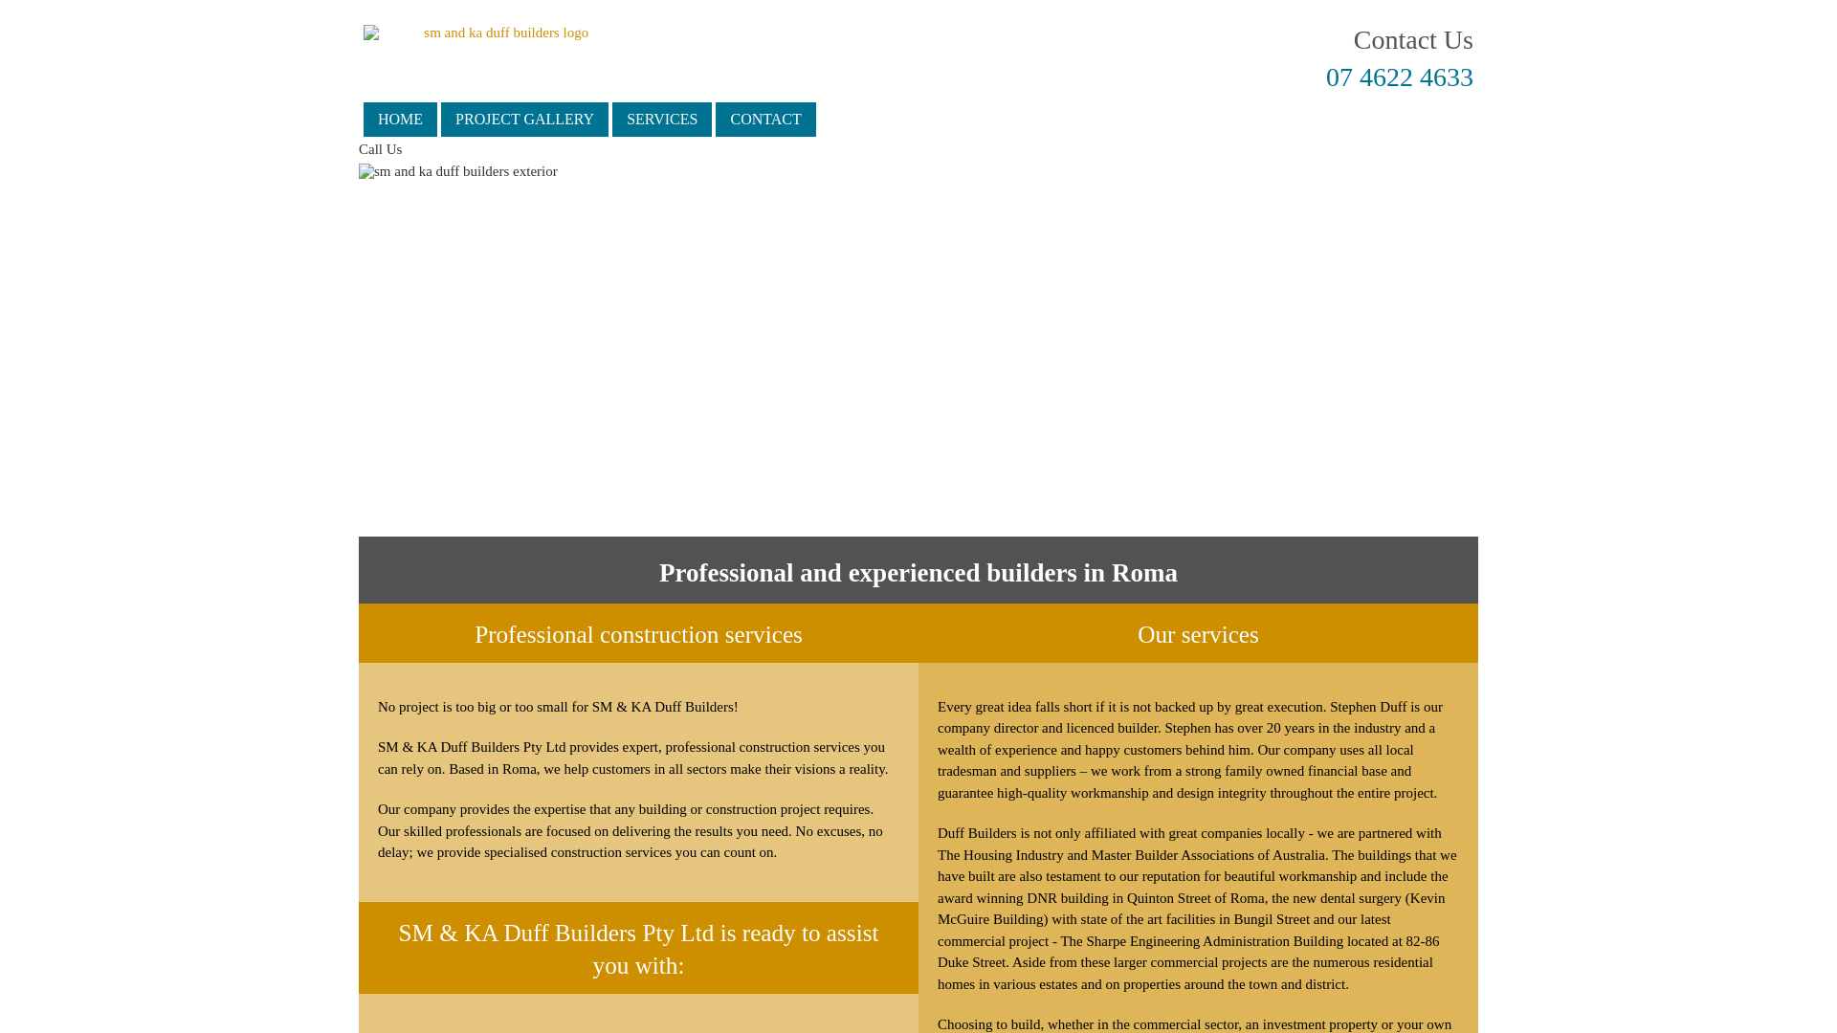 The width and height of the screenshot is (1837, 1033). What do you see at coordinates (765, 120) in the screenshot?
I see `CONTACT` at bounding box center [765, 120].